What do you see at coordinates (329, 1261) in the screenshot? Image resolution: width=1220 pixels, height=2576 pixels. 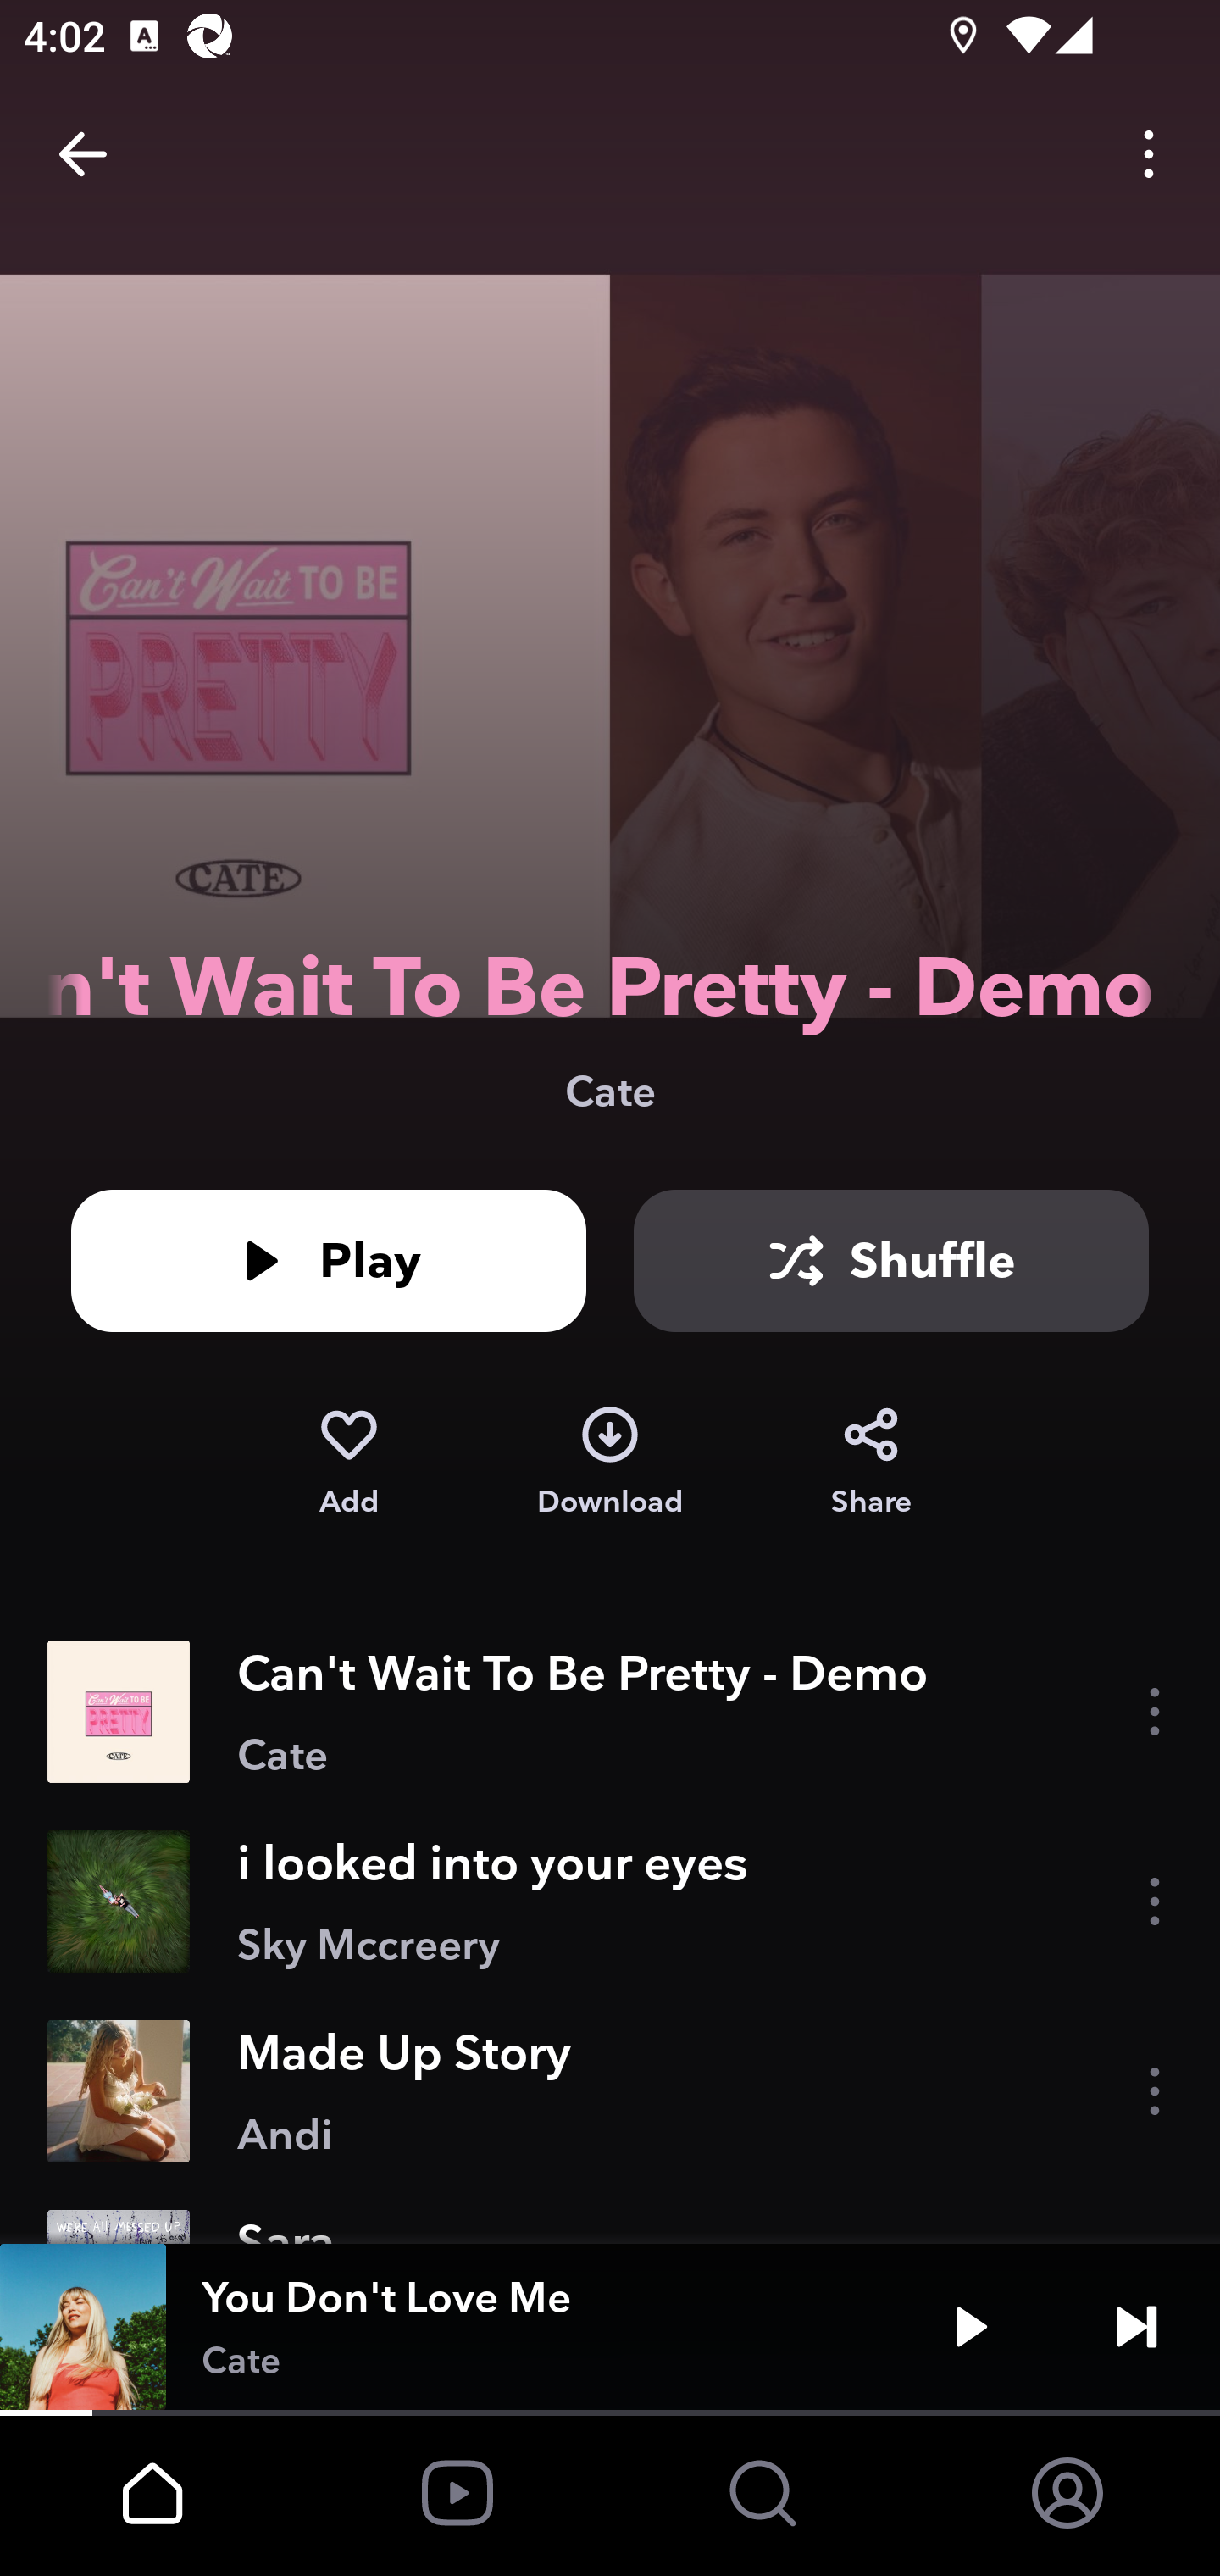 I see `Play` at bounding box center [329, 1261].